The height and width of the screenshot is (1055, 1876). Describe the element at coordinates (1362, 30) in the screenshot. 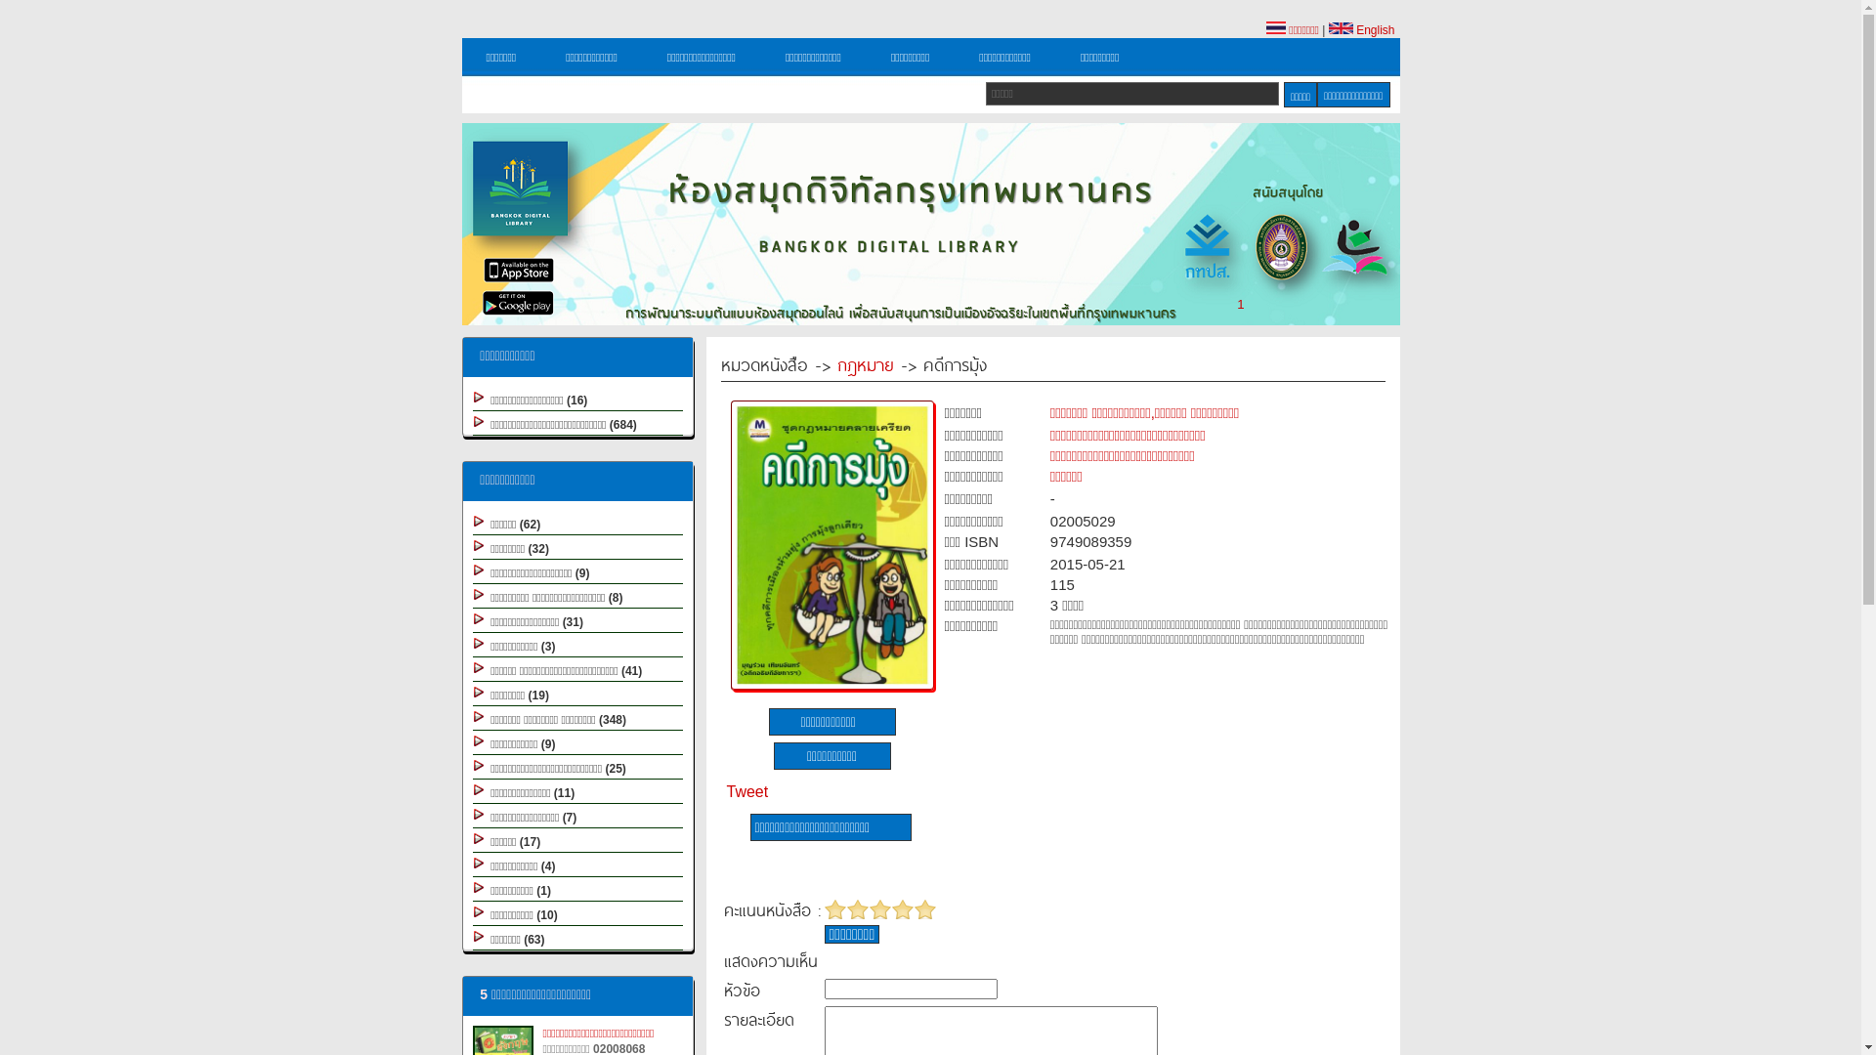

I see `English` at that location.